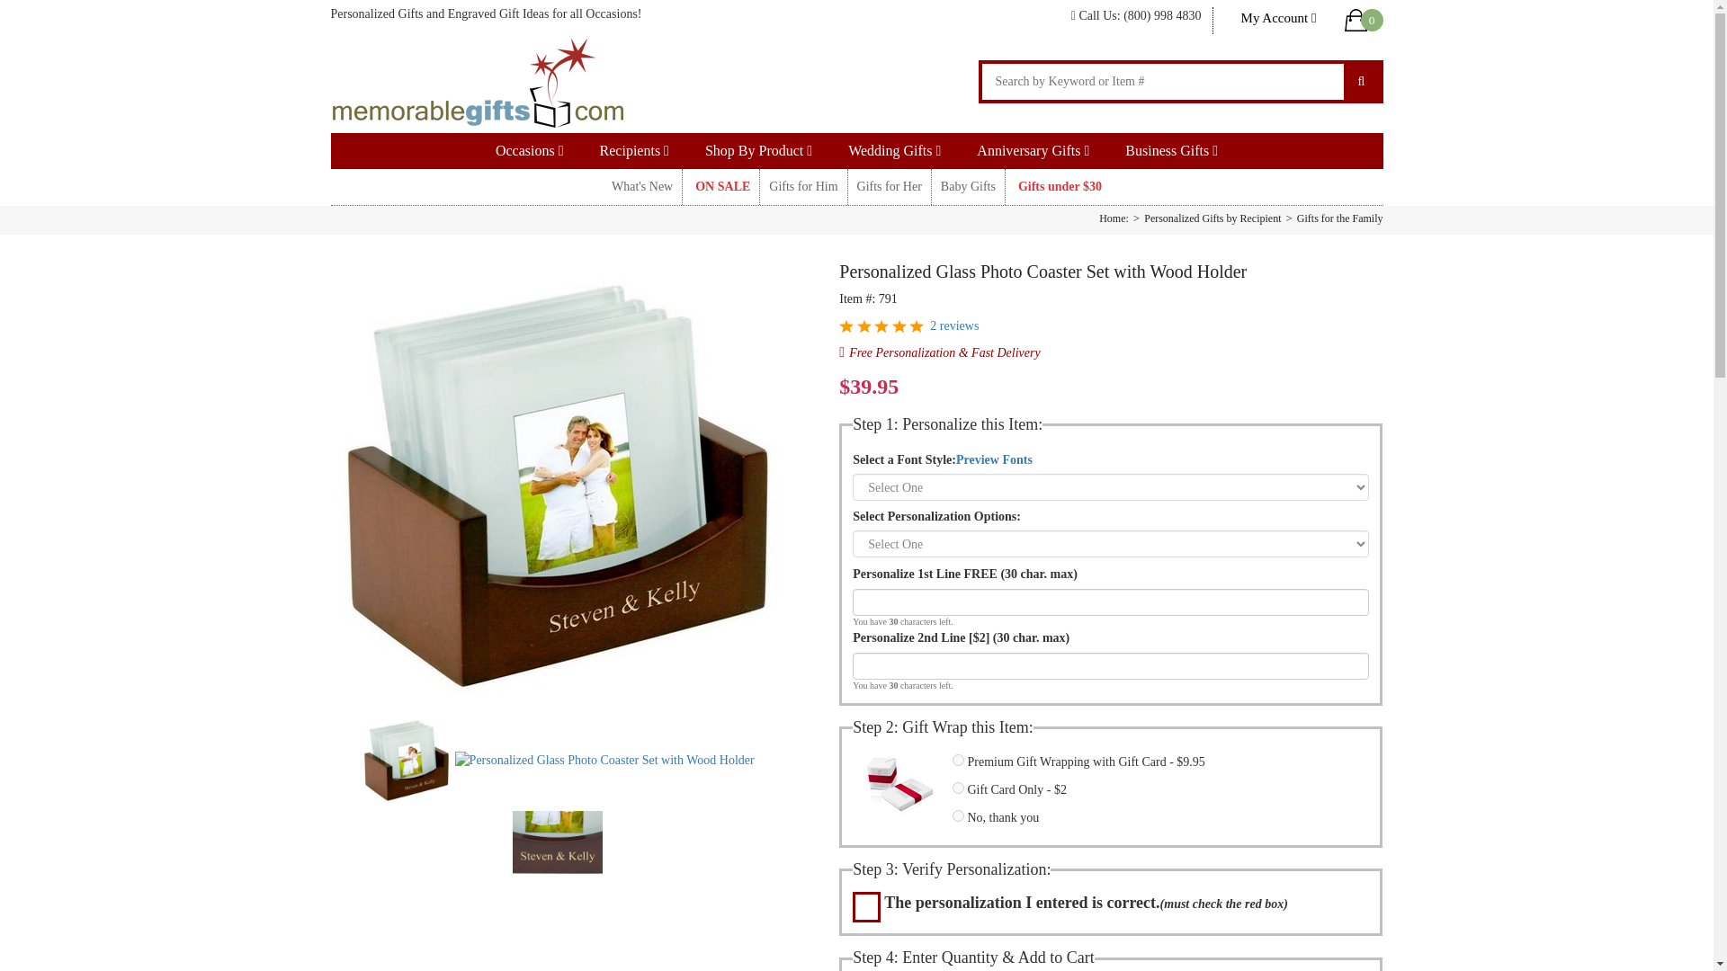  What do you see at coordinates (635, 150) in the screenshot?
I see `Recipients` at bounding box center [635, 150].